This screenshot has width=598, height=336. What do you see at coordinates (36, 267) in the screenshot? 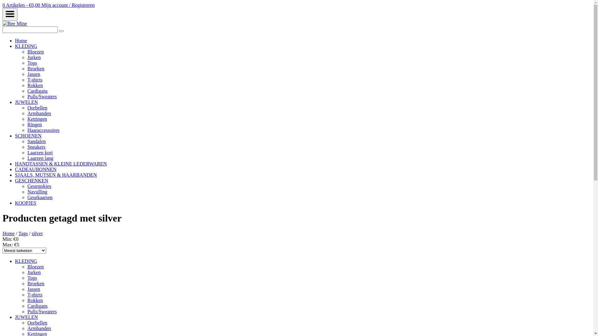
I see `Bloezen` at bounding box center [36, 267].